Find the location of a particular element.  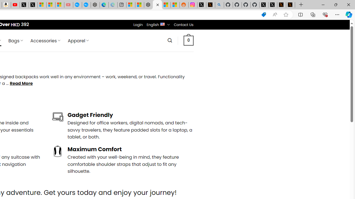

Nordace - Nordace has arrived Hong Kong is located at coordinates (95, 5).